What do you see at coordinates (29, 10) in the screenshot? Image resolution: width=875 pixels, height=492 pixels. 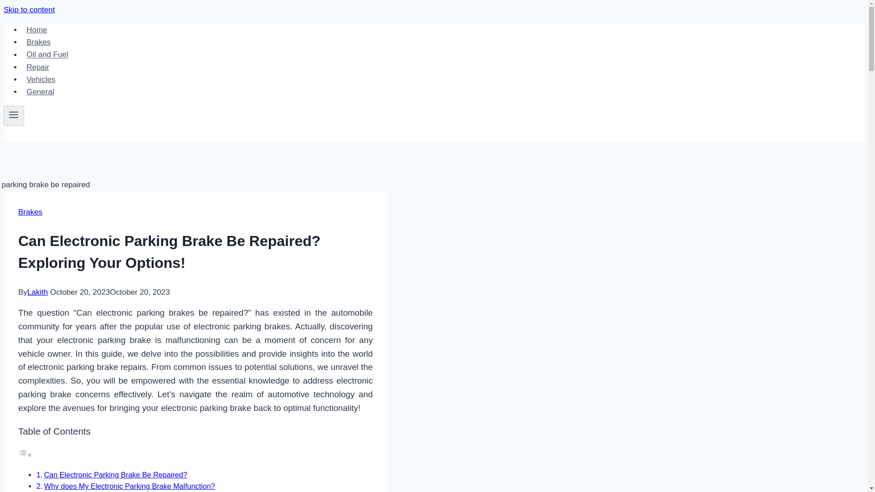 I see `Skip to content` at bounding box center [29, 10].